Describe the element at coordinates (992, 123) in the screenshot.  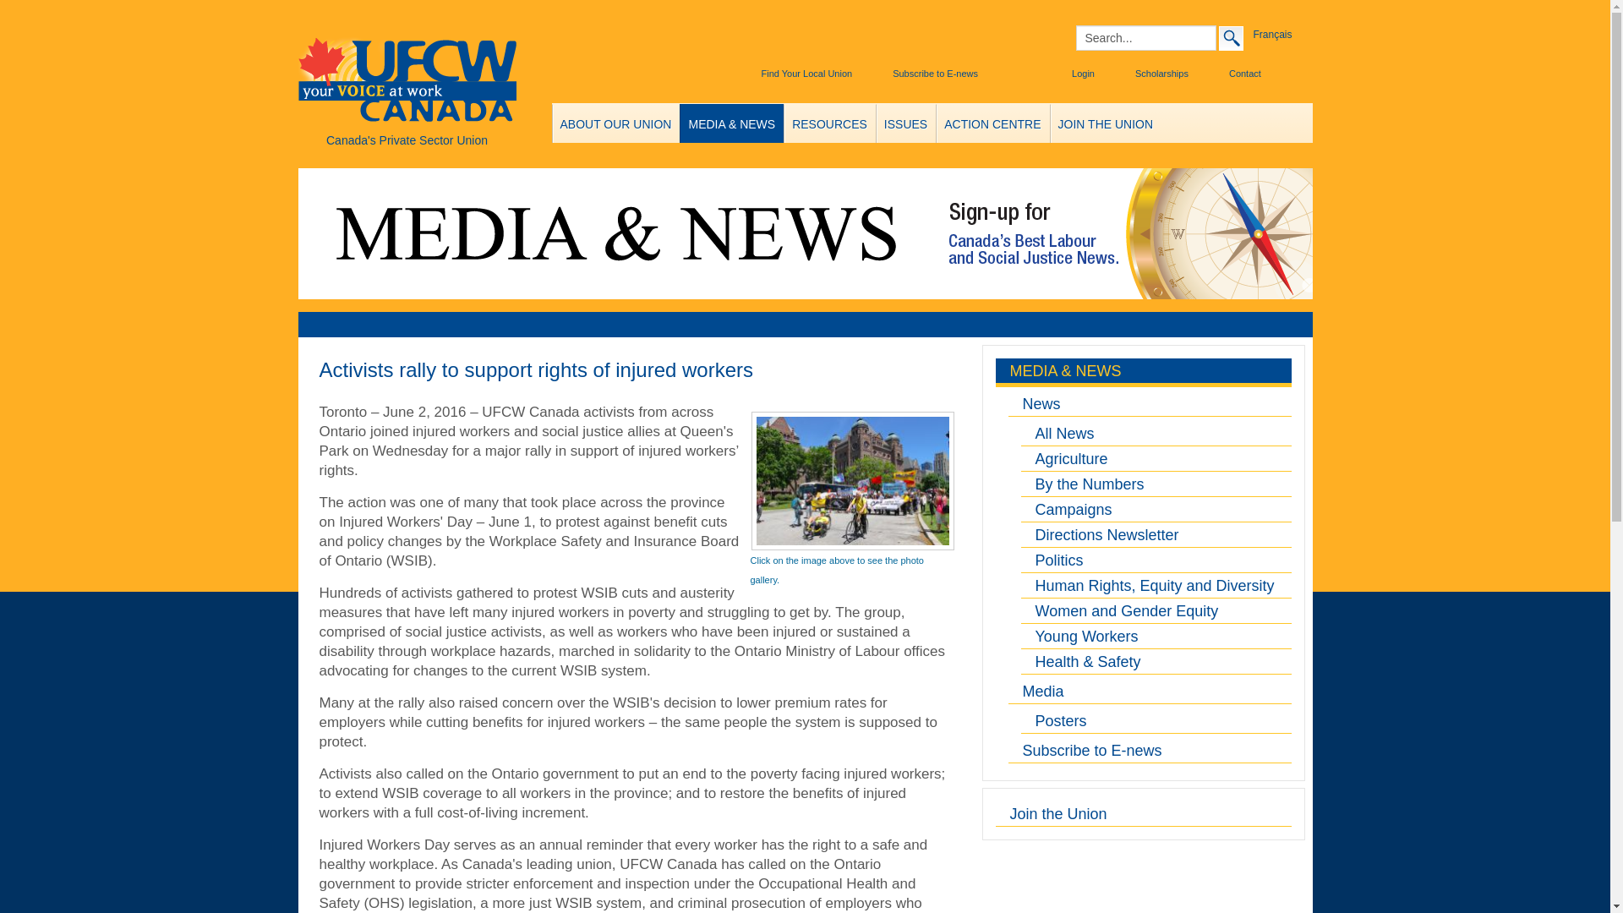
I see `ACTION CENTRE` at that location.